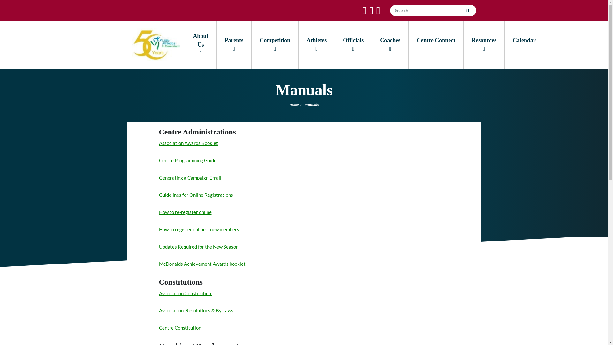  I want to click on Updates Required for the New Season, so click(199, 247).